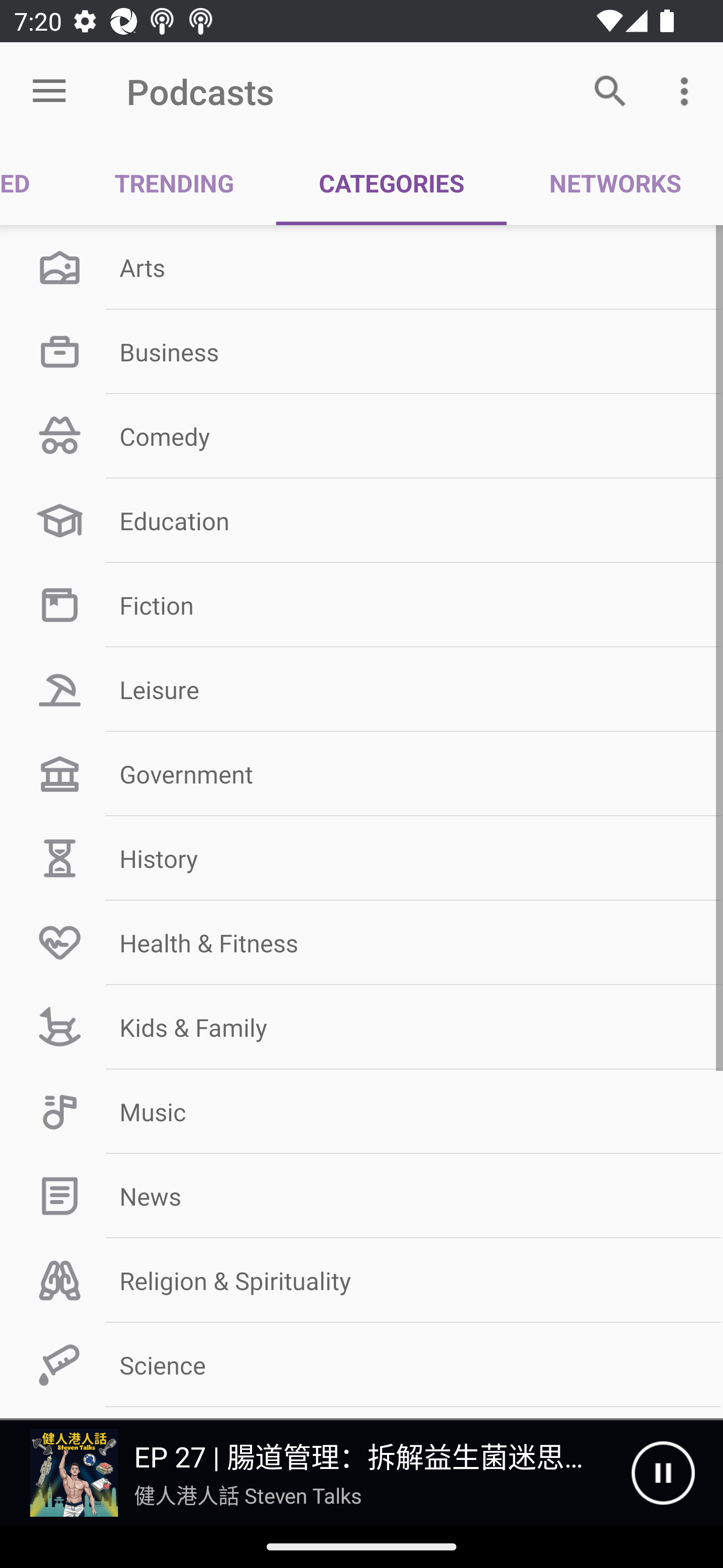  I want to click on TRENDING, so click(174, 183).